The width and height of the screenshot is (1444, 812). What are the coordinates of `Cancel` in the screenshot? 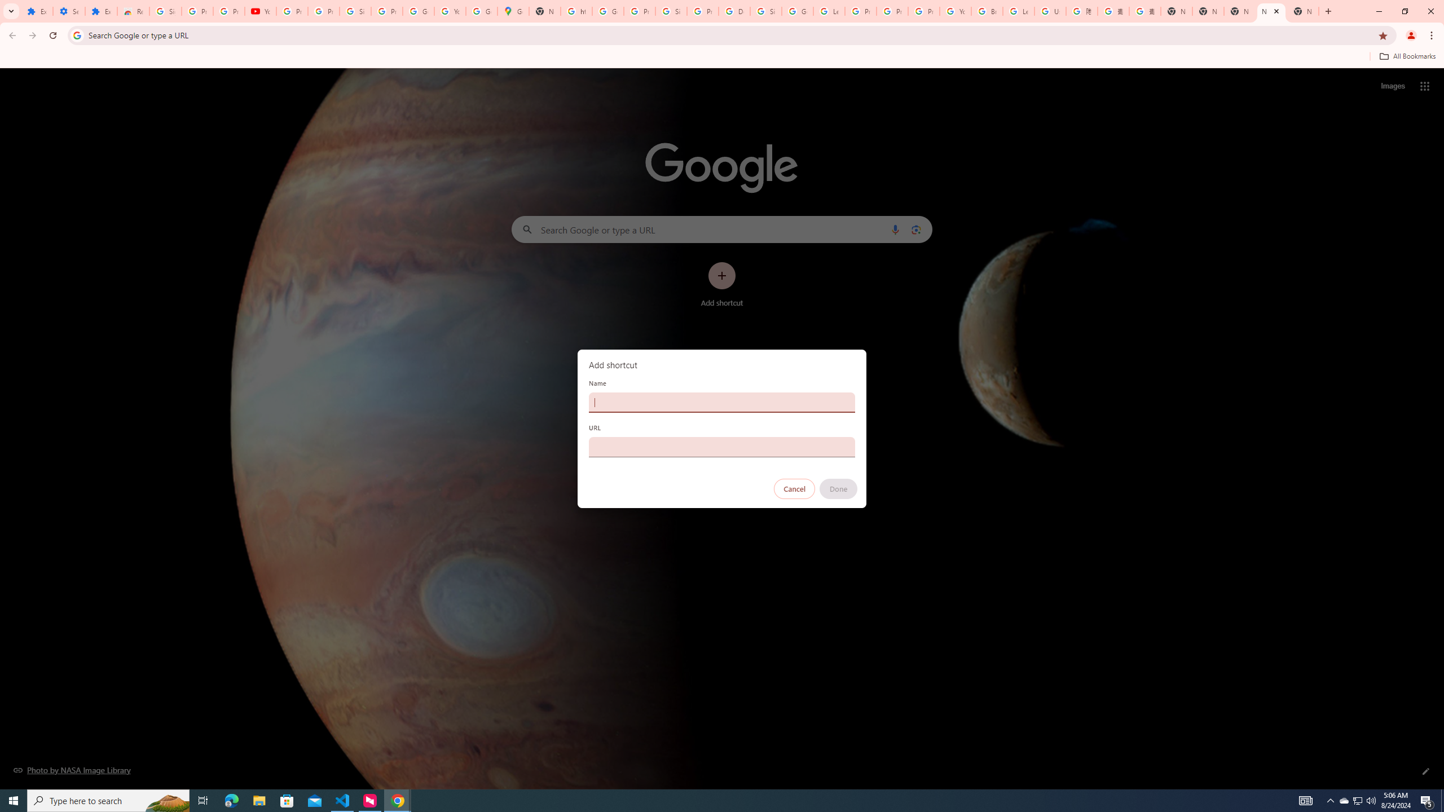 It's located at (795, 489).